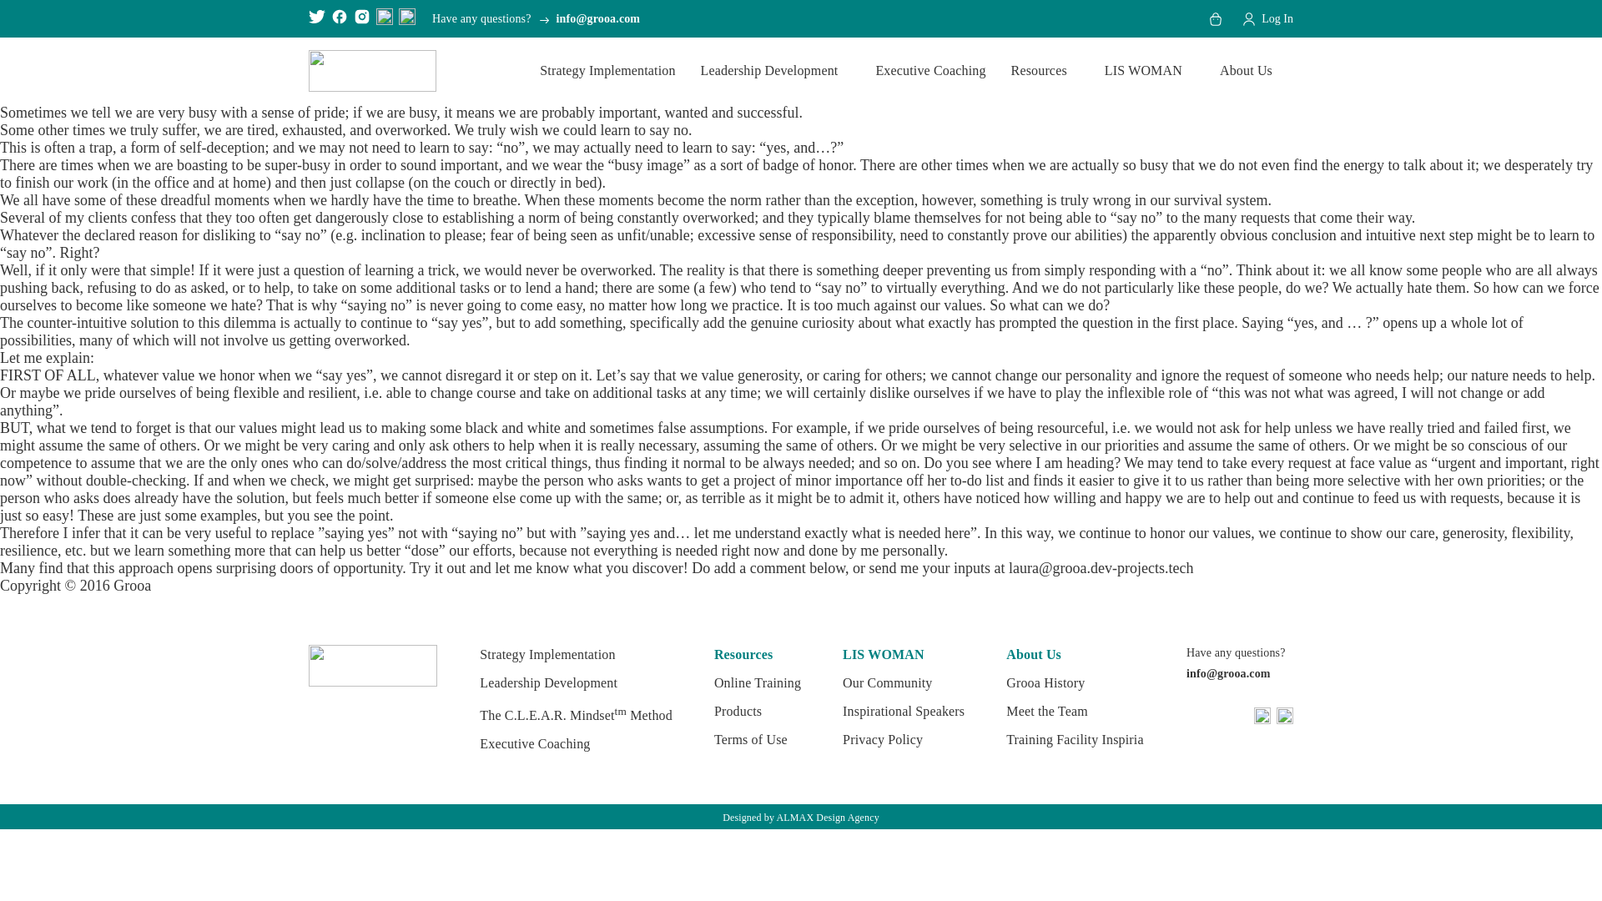  I want to click on Log In, so click(1267, 18).